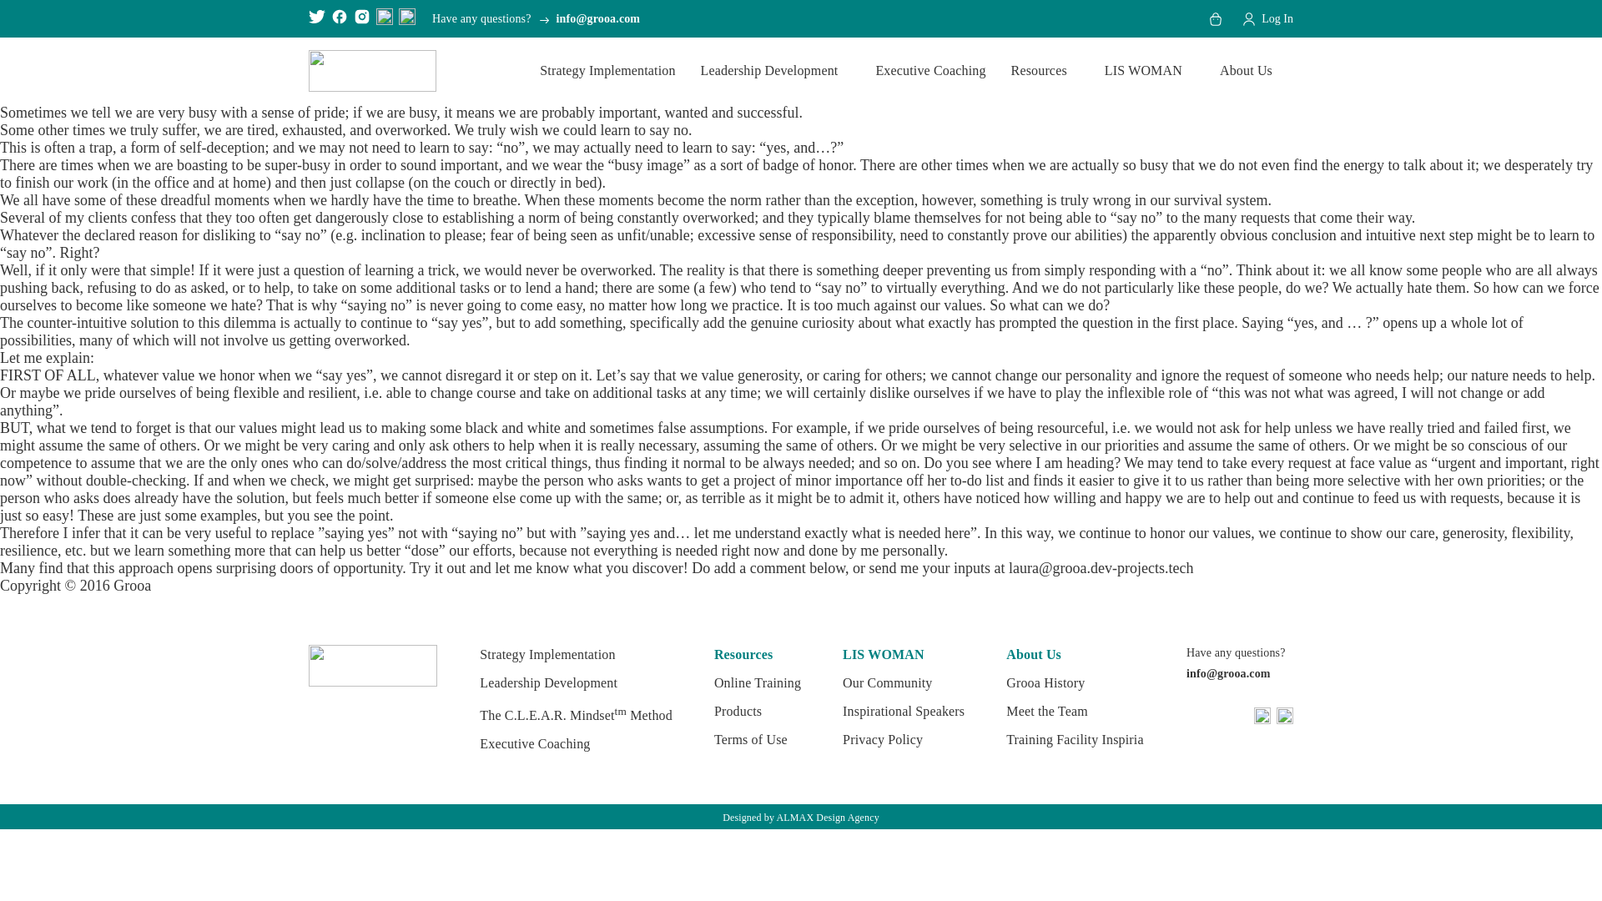  I want to click on Log In, so click(1267, 18).